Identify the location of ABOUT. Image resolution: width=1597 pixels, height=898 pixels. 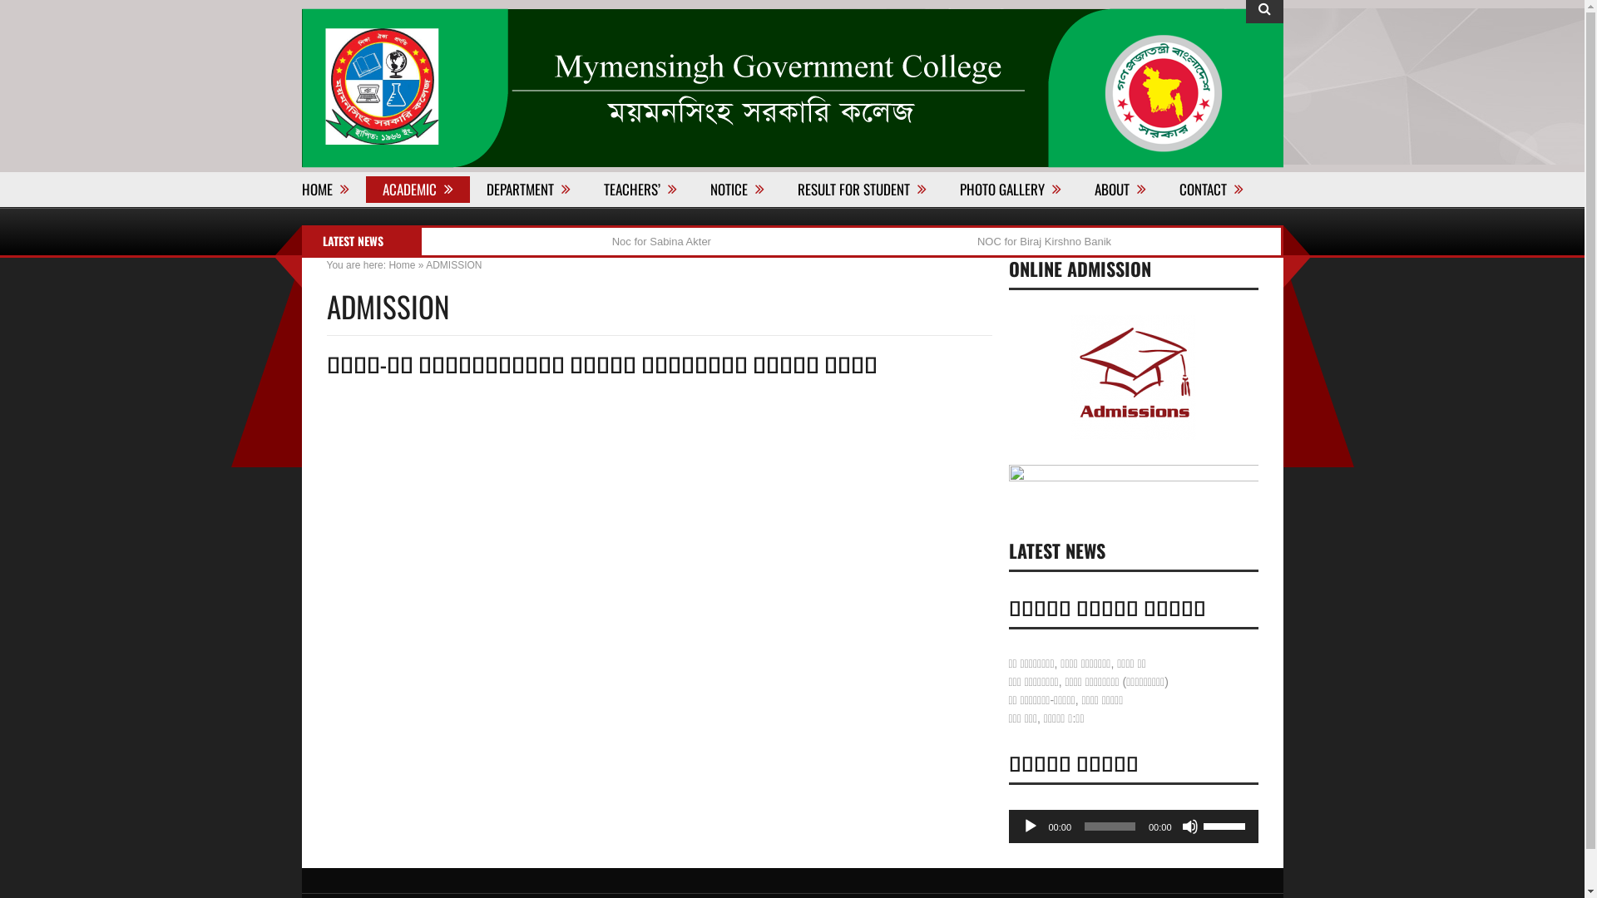
(1120, 190).